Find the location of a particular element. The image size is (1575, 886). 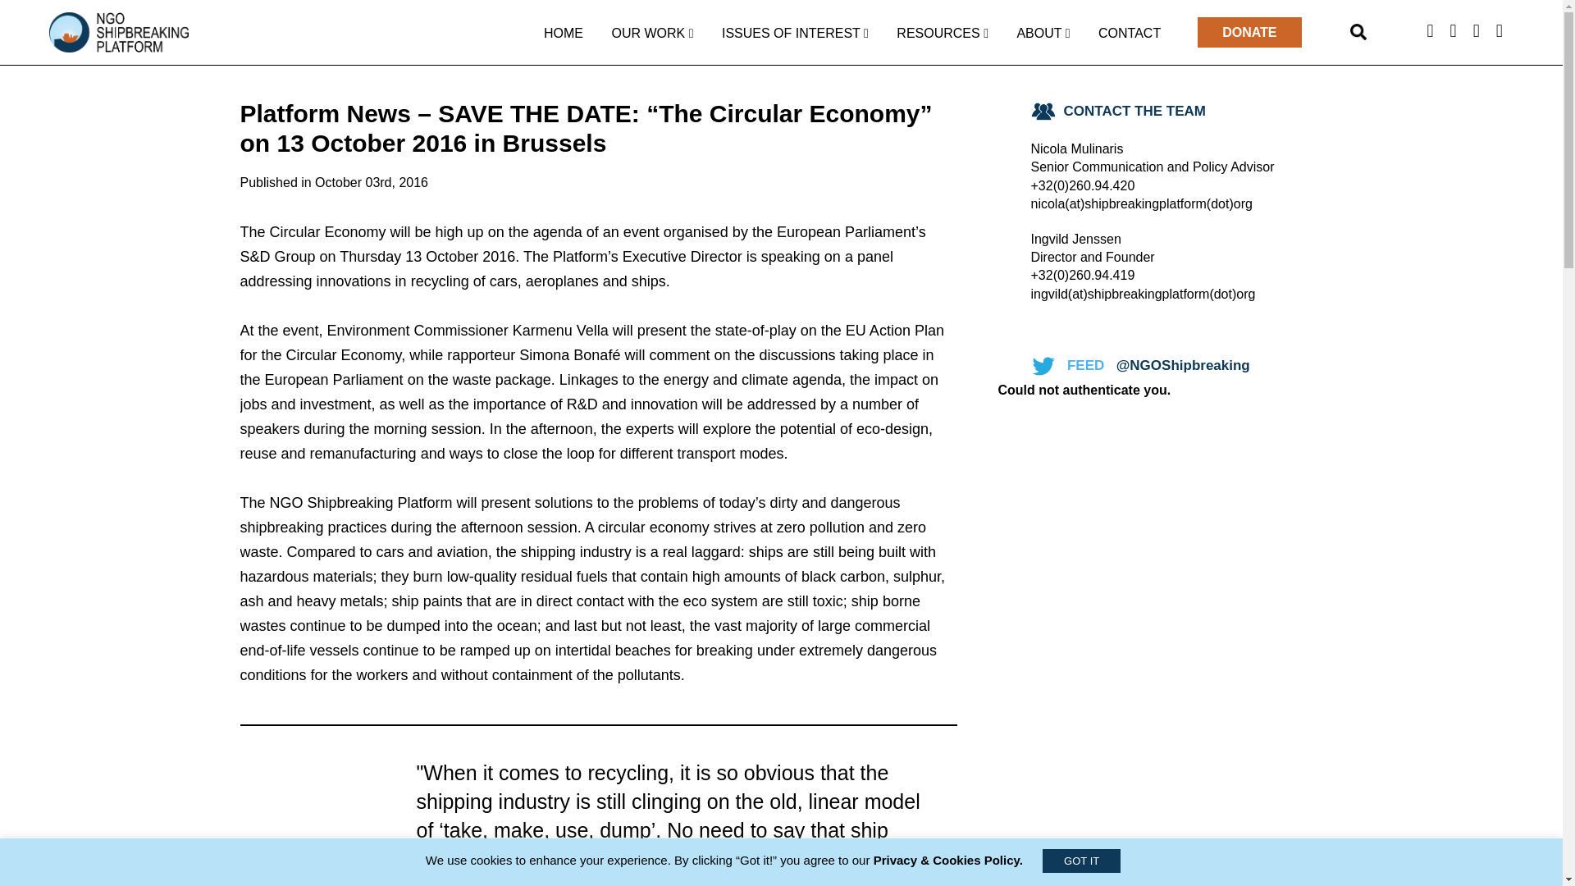

DONATE is located at coordinates (1249, 31).